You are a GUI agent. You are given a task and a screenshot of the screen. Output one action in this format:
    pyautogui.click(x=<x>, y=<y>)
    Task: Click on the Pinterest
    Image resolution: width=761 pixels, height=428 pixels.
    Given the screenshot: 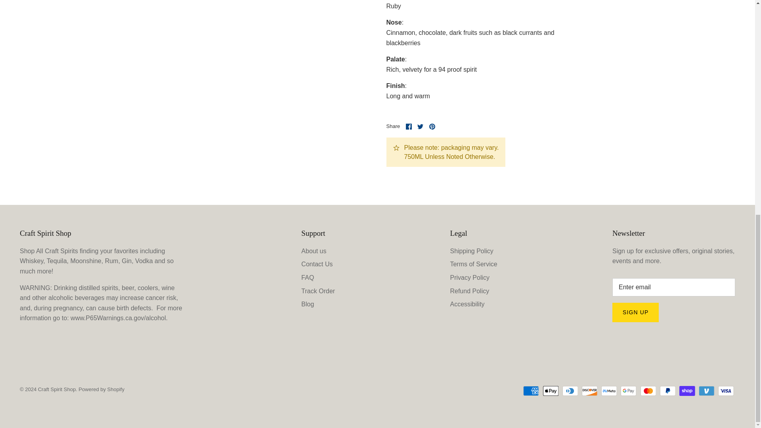 What is the action you would take?
    pyautogui.click(x=432, y=127)
    